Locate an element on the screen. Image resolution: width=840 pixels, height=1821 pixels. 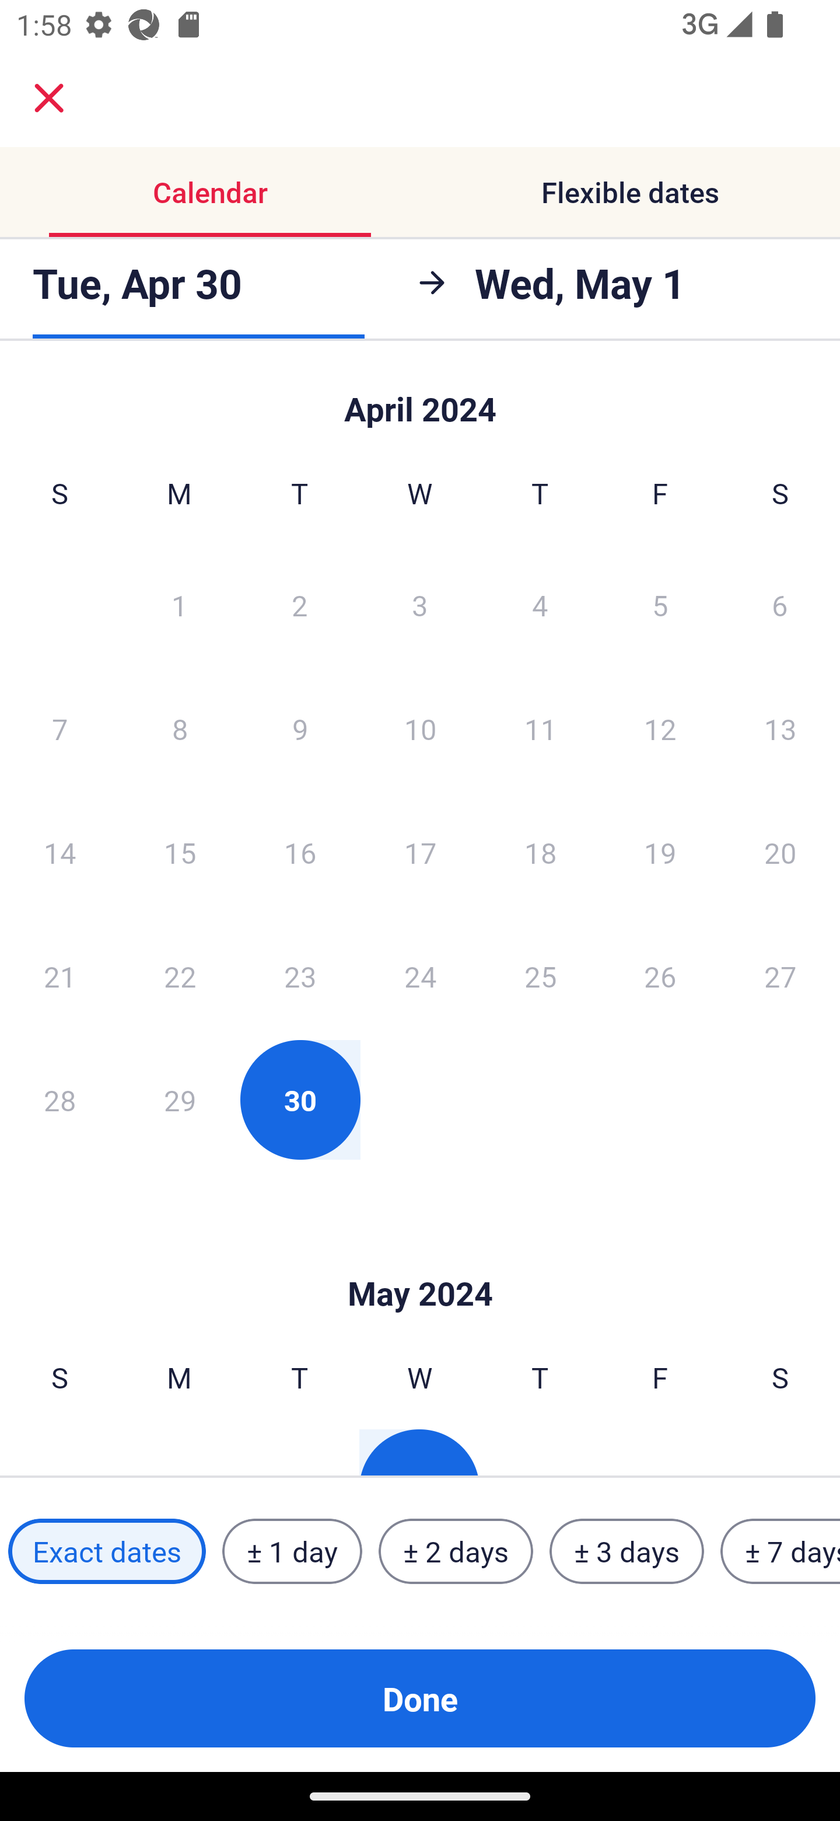
27 Saturday, April 27, 2024 is located at coordinates (780, 976).